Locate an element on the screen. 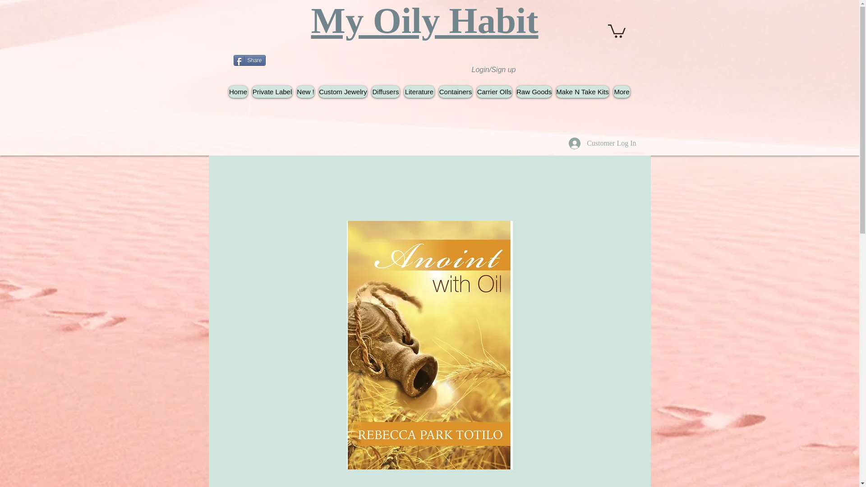 The image size is (866, 487). Private Label is located at coordinates (272, 92).